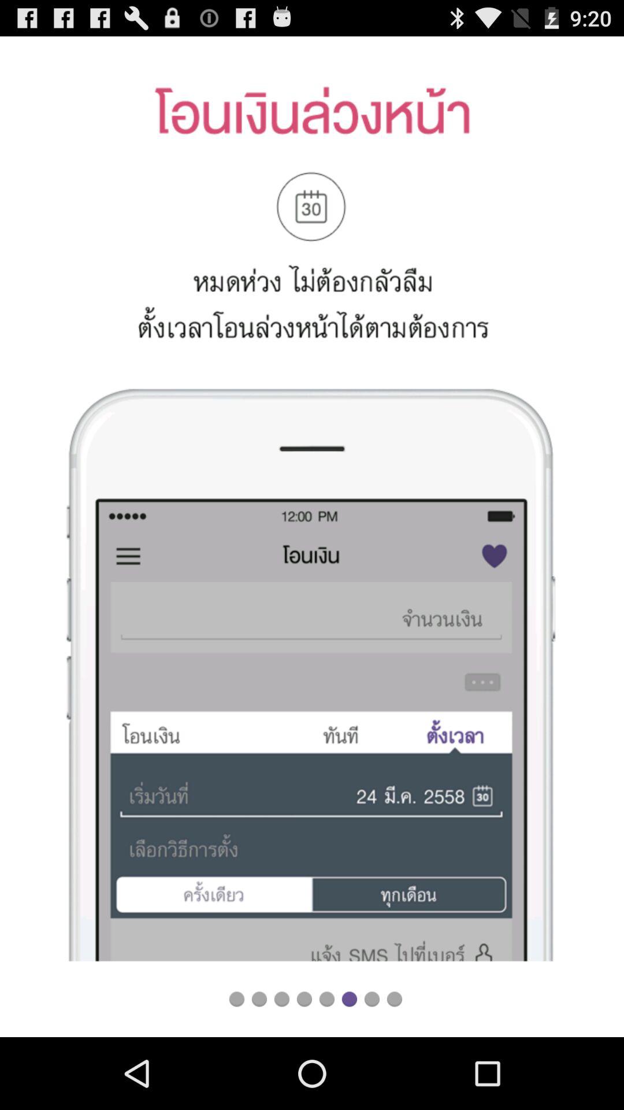  I want to click on go back 3 pages, so click(282, 999).